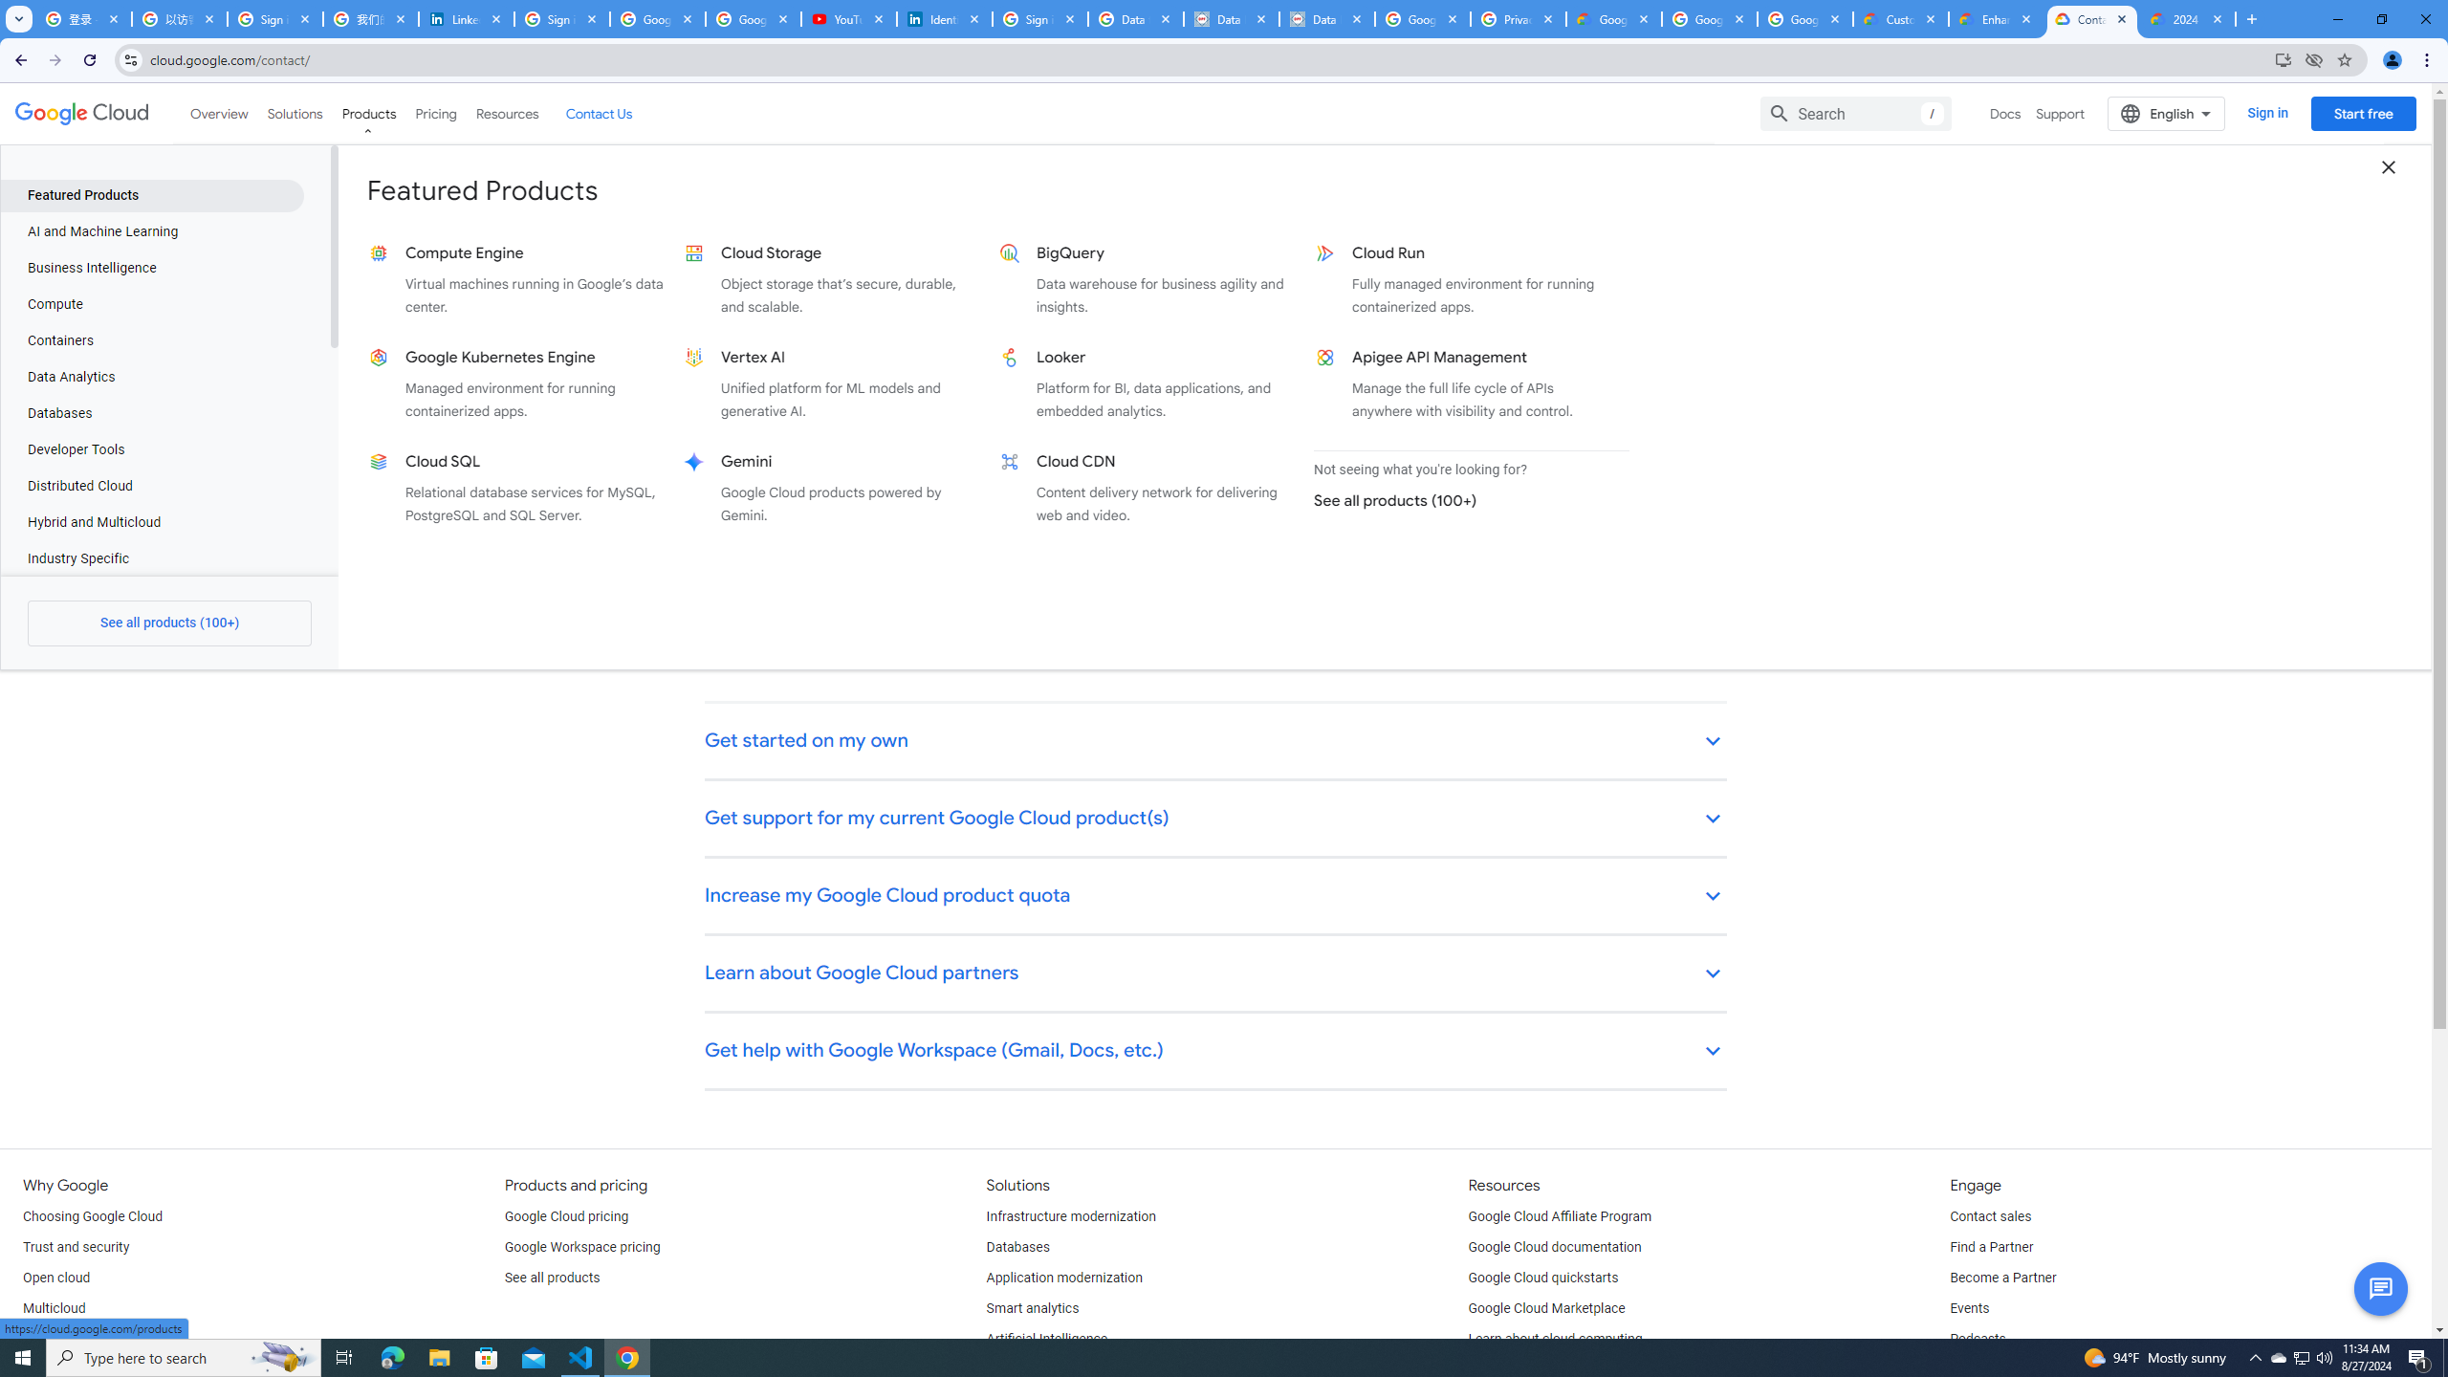 This screenshot has width=2448, height=1377. Describe the element at coordinates (151, 449) in the screenshot. I see `Developer Tools` at that location.